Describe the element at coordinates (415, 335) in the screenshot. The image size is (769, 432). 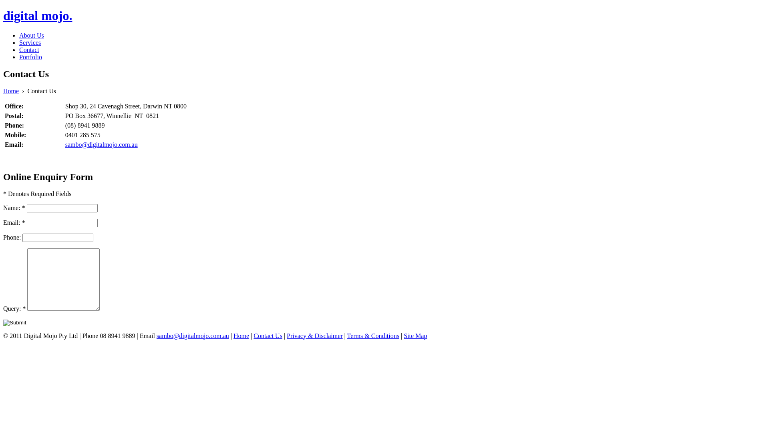
I see `Site Map` at that location.